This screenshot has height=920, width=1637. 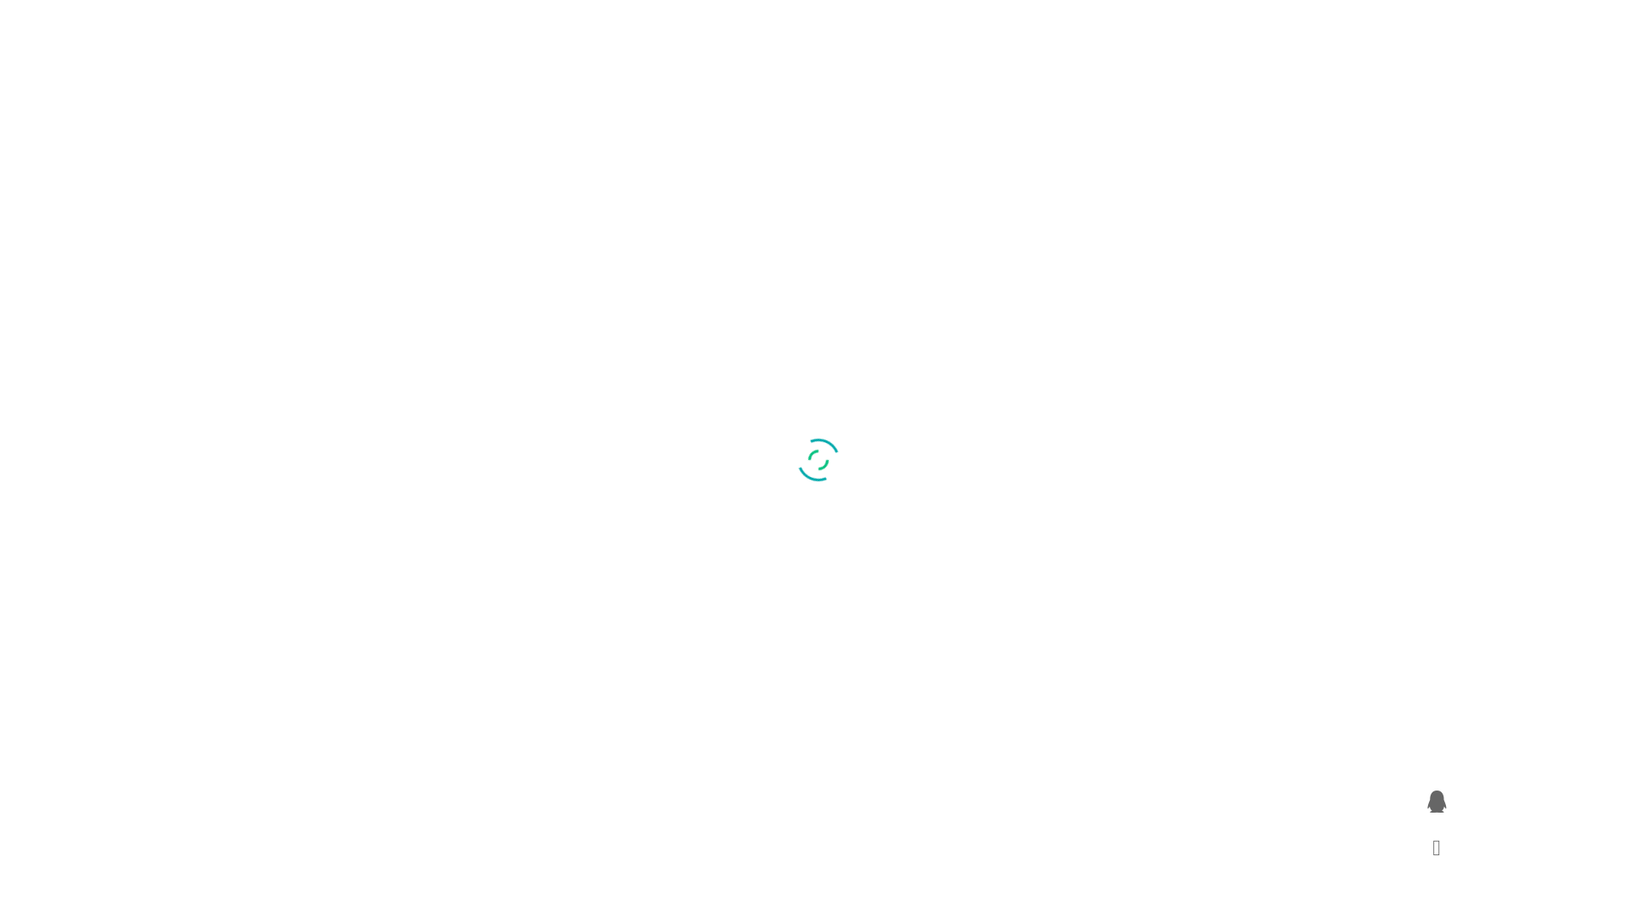 I want to click on https://www.2usealol.com/, so click(x=807, y=849).